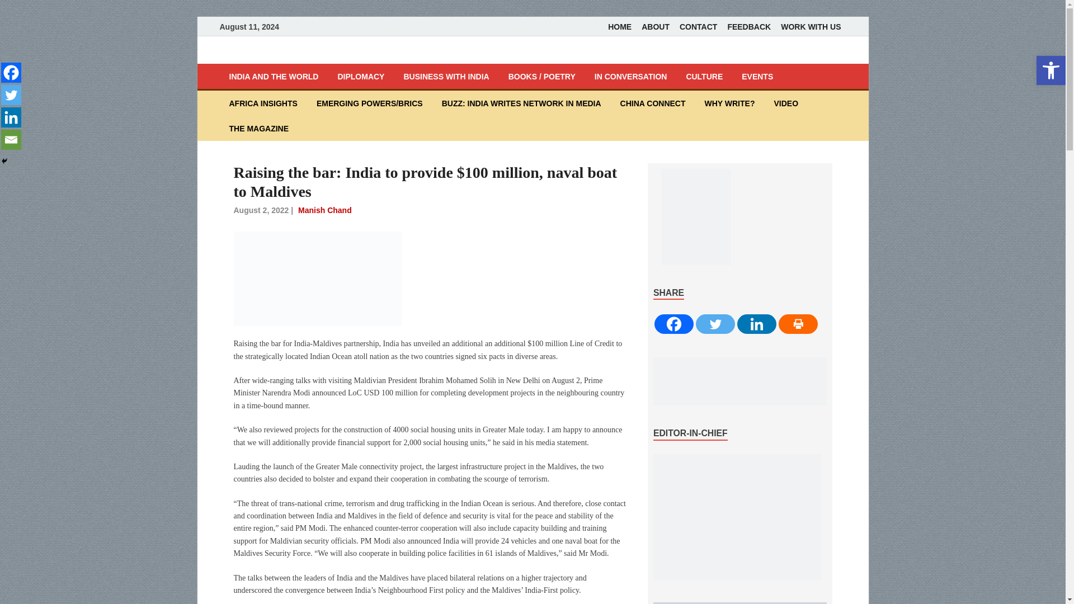 This screenshot has width=1074, height=604. Describe the element at coordinates (277, 56) in the screenshot. I see `India Writes` at that location.